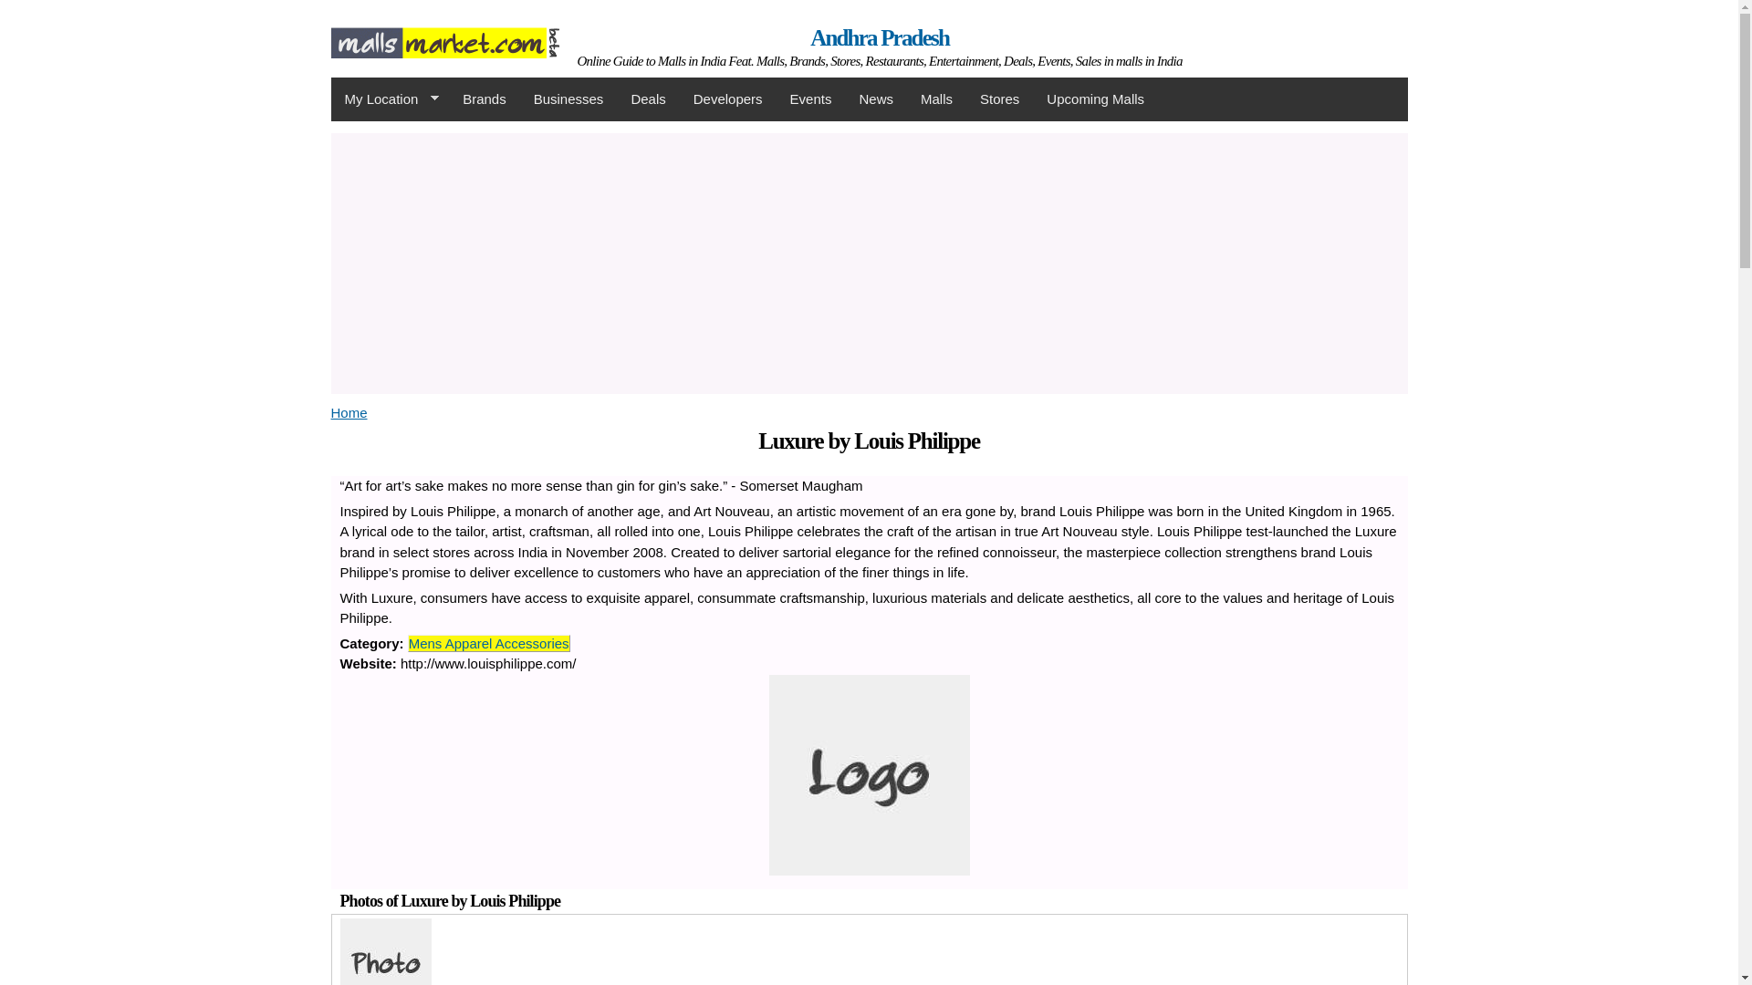  What do you see at coordinates (829, 2) in the screenshot?
I see `Skip to main content` at bounding box center [829, 2].